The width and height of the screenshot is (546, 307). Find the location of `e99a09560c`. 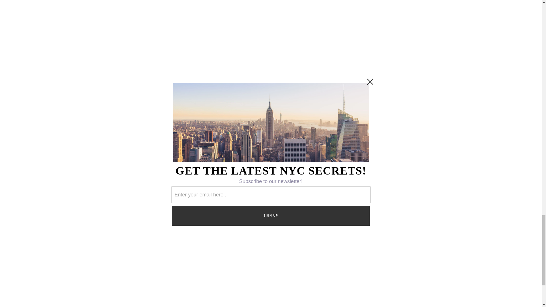

e99a09560c is located at coordinates (369, 190).